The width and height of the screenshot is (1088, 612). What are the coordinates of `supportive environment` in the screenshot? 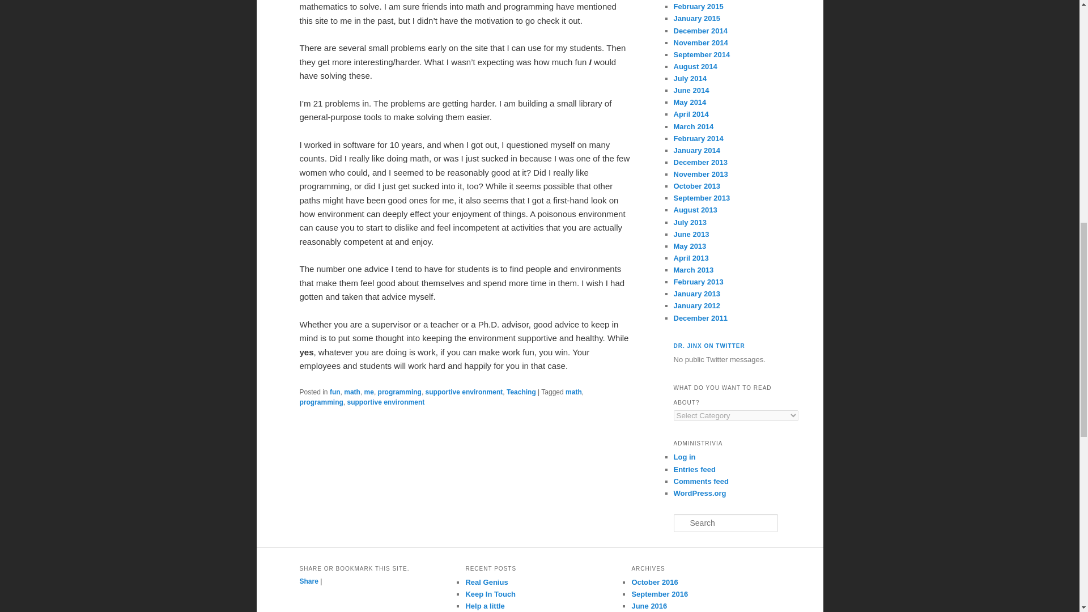 It's located at (386, 402).